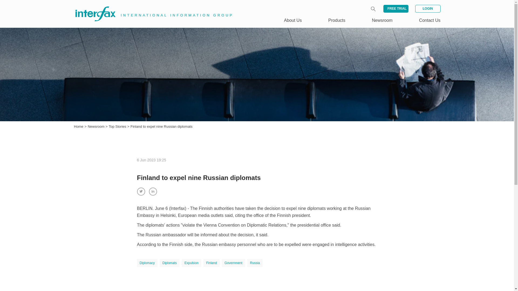 The height and width of the screenshot is (291, 518). What do you see at coordinates (147, 263) in the screenshot?
I see `Diplomacy` at bounding box center [147, 263].